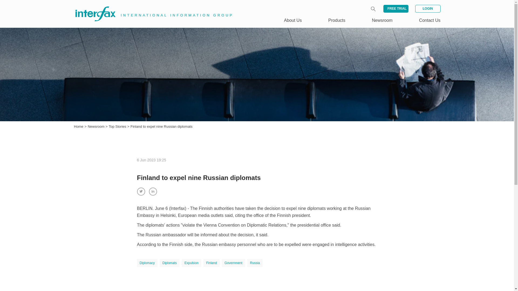 The height and width of the screenshot is (291, 518). What do you see at coordinates (147, 263) in the screenshot?
I see `Diplomacy` at bounding box center [147, 263].